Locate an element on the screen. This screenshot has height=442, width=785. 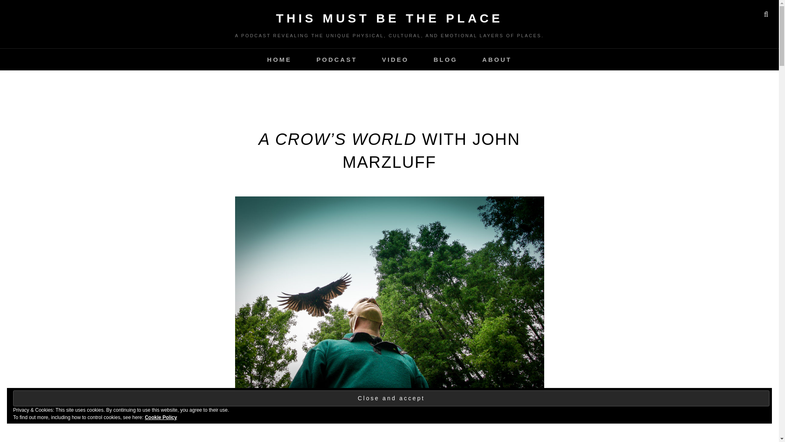
VIDEO is located at coordinates (395, 59).